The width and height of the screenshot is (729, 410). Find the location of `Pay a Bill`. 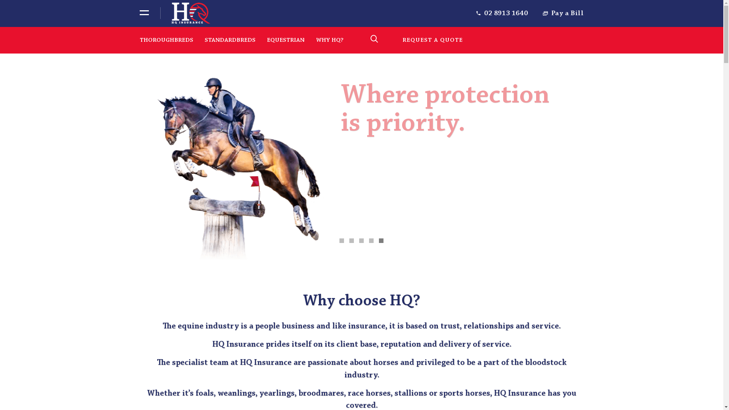

Pay a Bill is located at coordinates (568, 14).